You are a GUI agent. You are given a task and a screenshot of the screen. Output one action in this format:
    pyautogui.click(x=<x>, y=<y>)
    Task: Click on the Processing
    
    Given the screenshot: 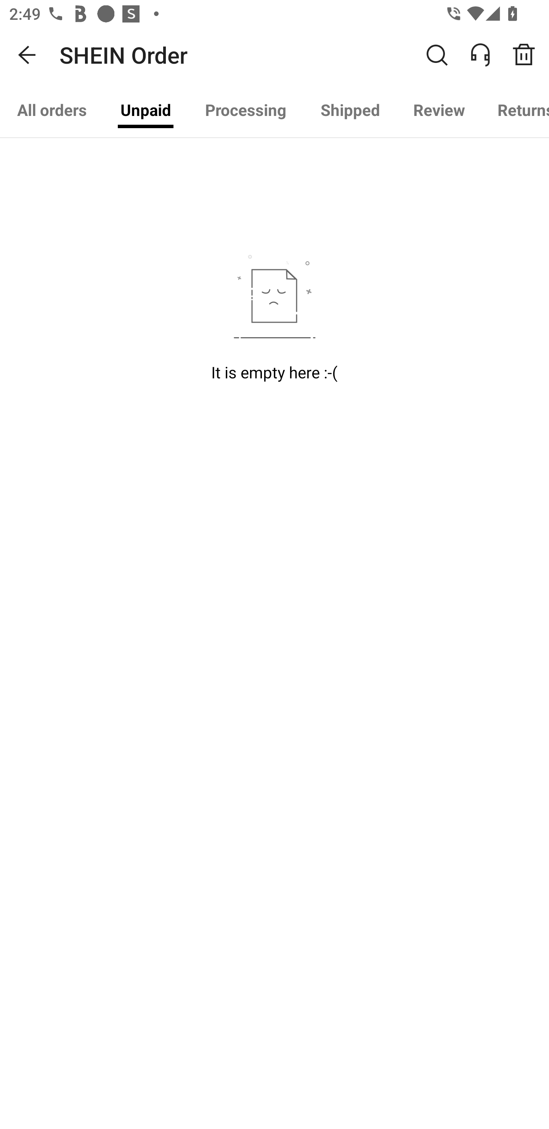 What is the action you would take?
    pyautogui.click(x=246, y=110)
    